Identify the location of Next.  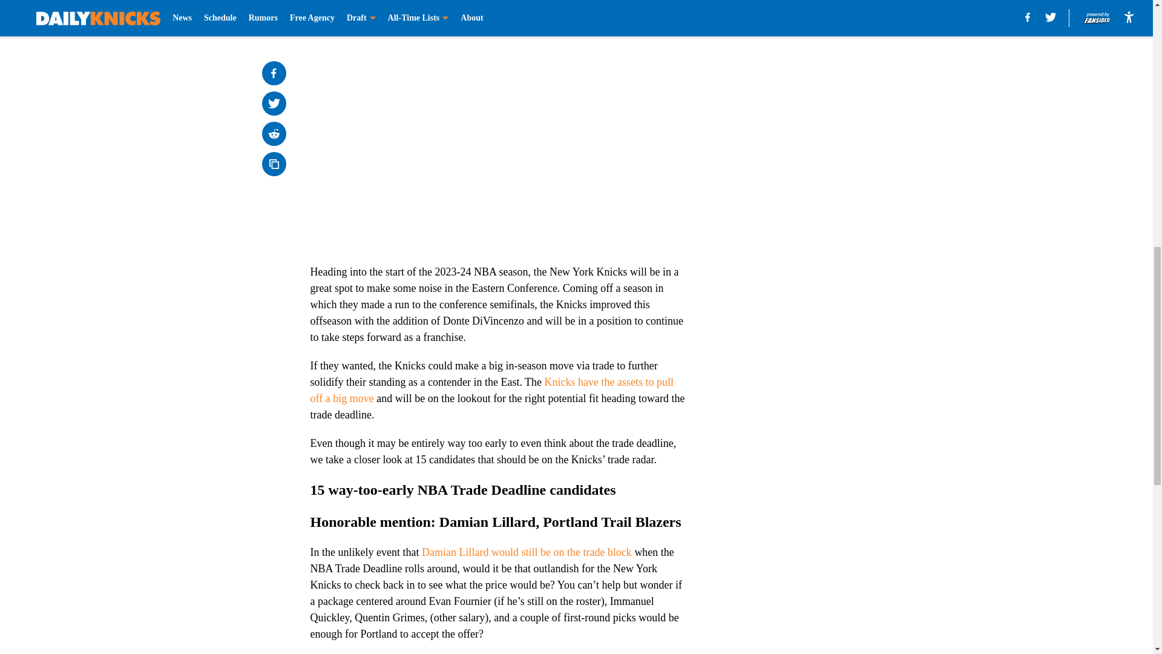
(649, 16).